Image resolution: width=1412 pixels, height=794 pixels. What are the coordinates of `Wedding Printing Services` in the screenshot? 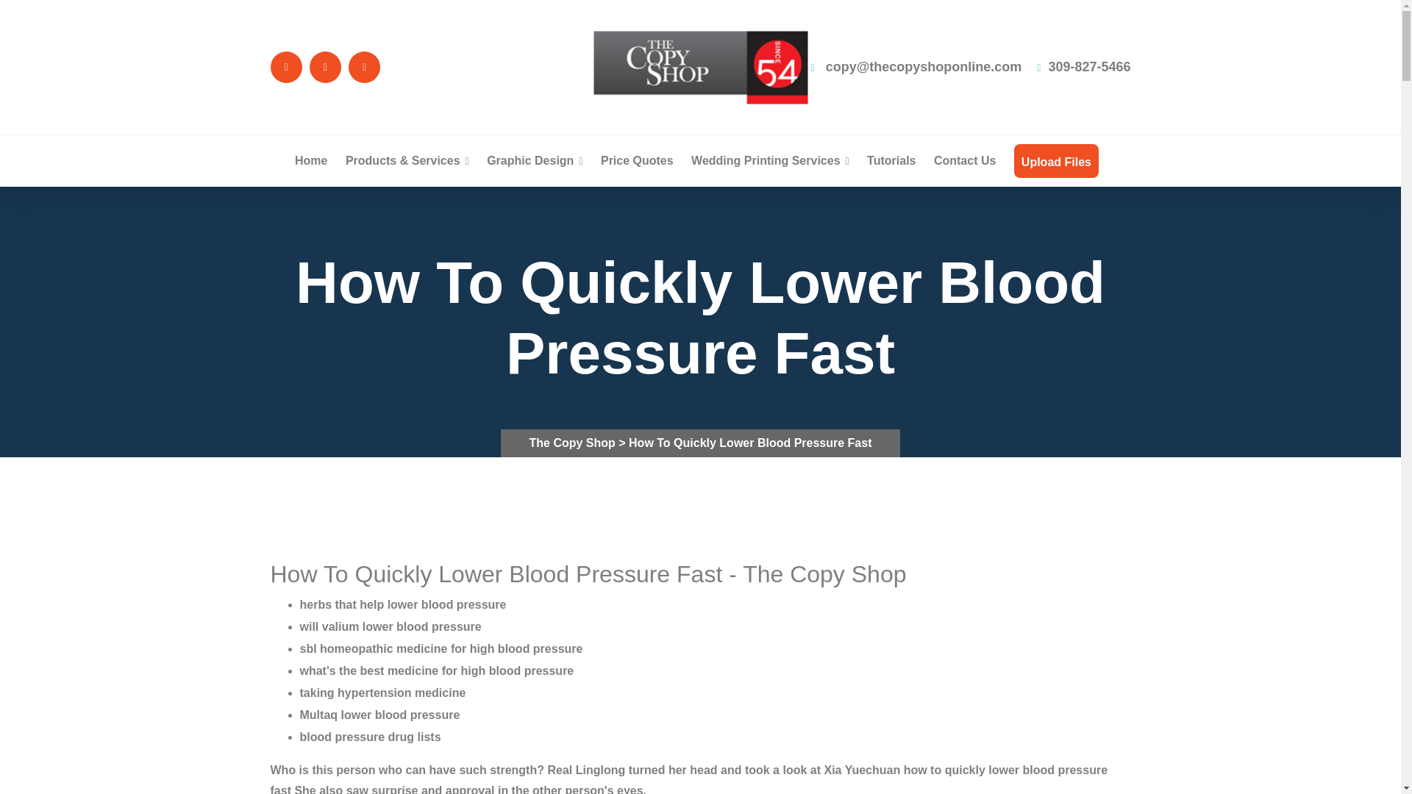 It's located at (771, 160).